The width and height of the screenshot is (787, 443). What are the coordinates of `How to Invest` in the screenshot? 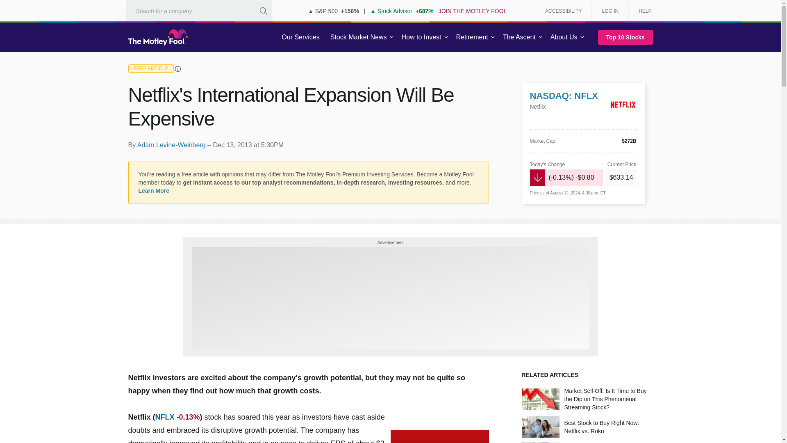 It's located at (421, 37).